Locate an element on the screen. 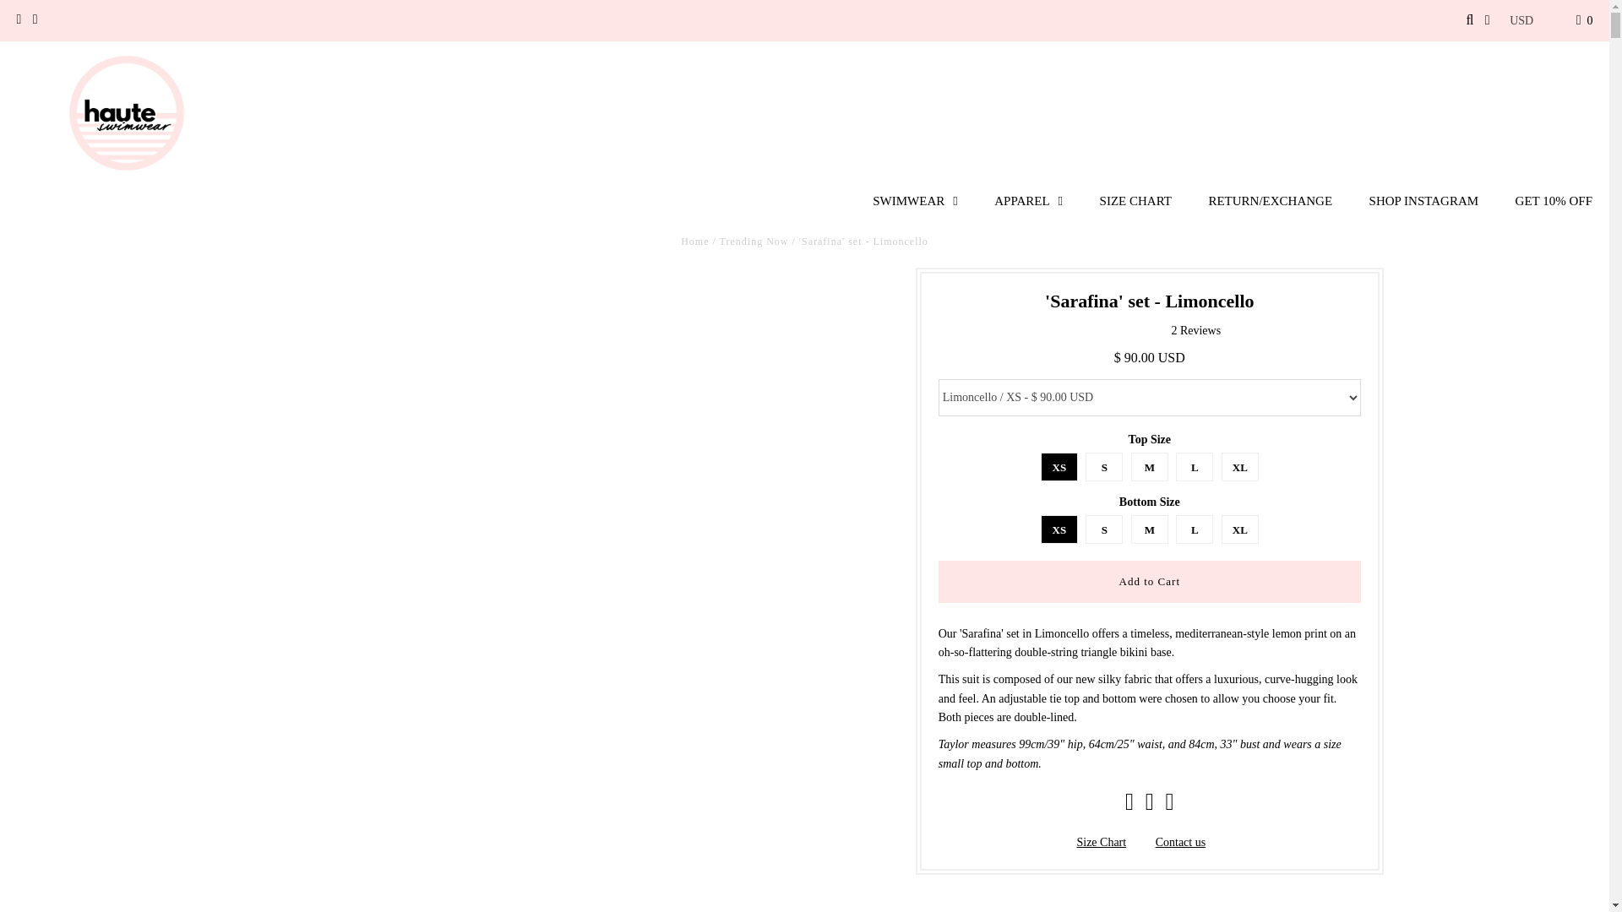 This screenshot has width=1622, height=912. Add to Cart is located at coordinates (1149, 581).